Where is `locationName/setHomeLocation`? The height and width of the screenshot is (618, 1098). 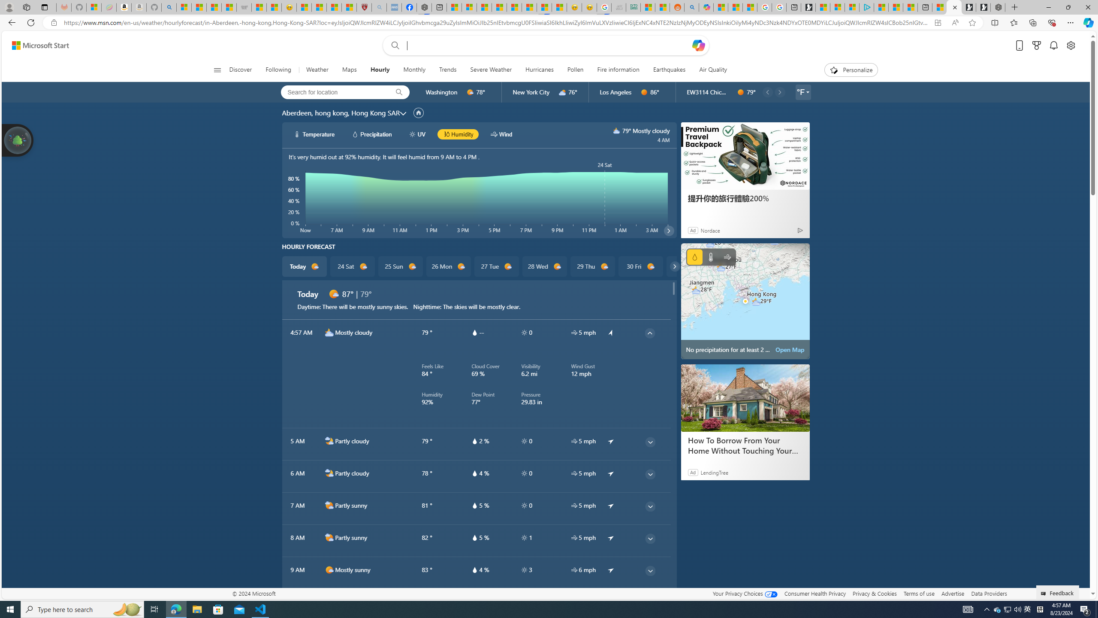 locationName/setHomeLocation is located at coordinates (419, 112).